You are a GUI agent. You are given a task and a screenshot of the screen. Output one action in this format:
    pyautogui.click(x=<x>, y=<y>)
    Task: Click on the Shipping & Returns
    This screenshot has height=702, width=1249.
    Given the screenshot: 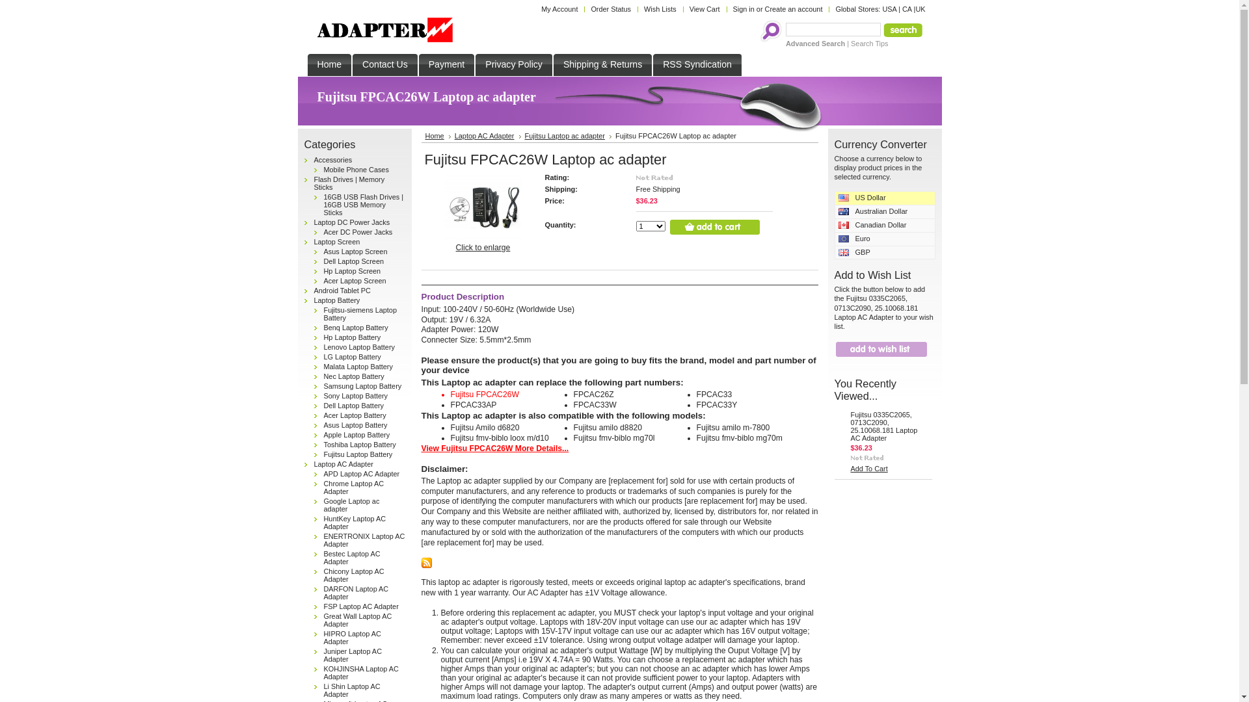 What is the action you would take?
    pyautogui.click(x=602, y=65)
    